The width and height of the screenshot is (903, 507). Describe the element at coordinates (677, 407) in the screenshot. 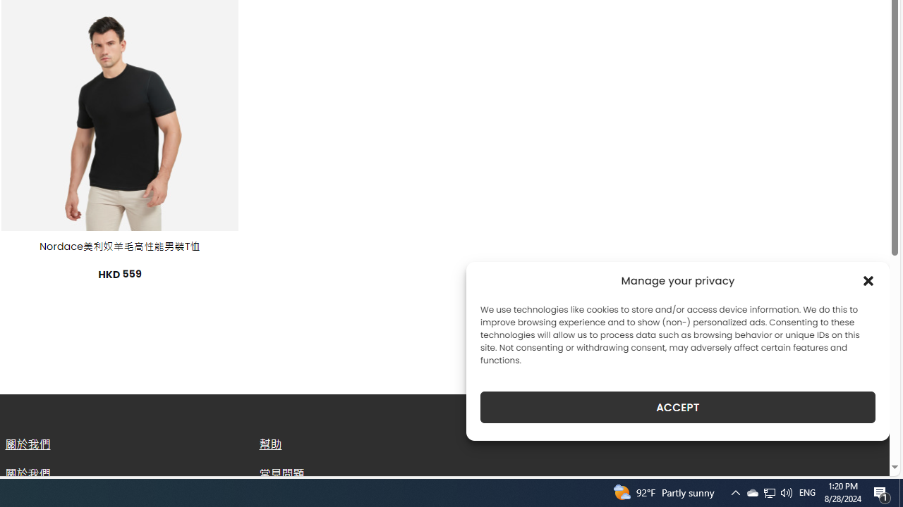

I see `ACCEPT` at that location.